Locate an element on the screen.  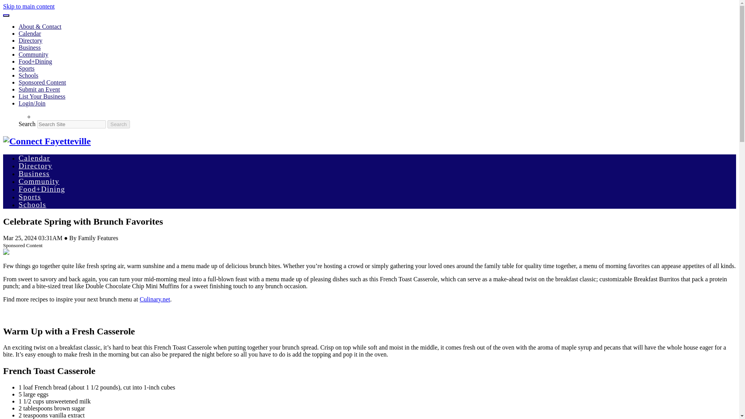
Directory is located at coordinates (30, 40).